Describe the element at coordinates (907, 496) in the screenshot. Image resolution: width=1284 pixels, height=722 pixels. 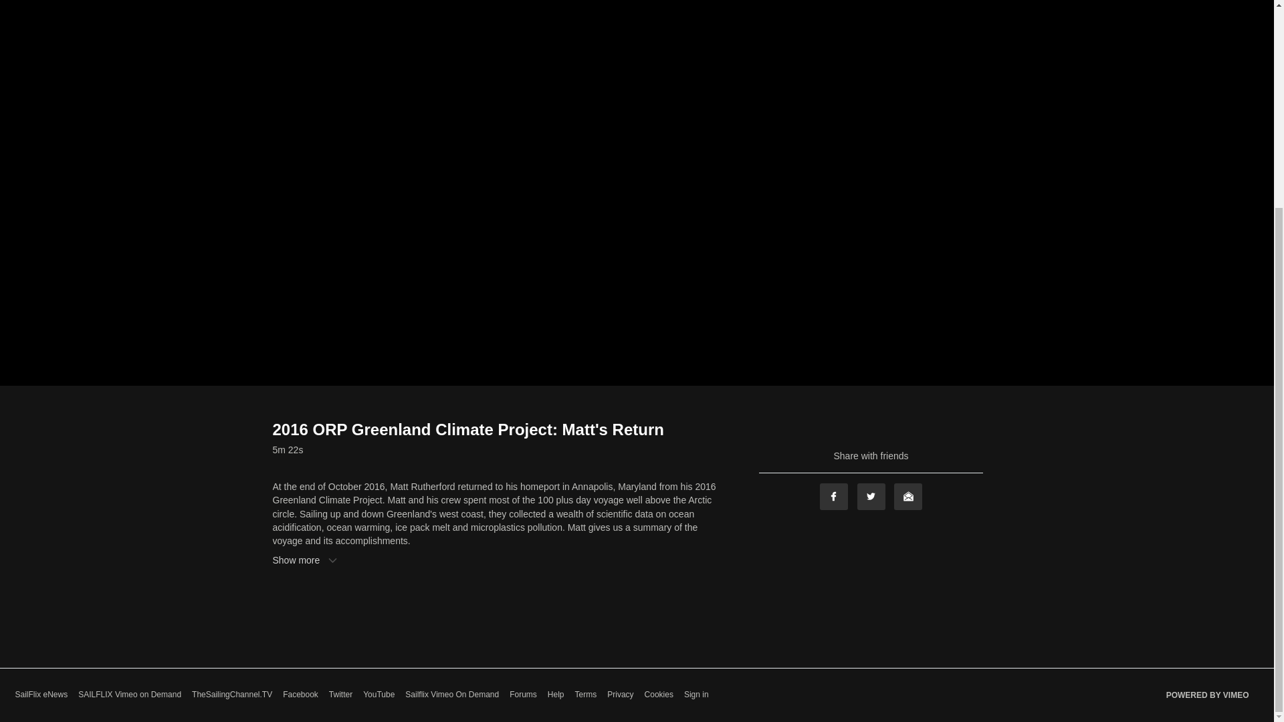
I see `Email` at that location.